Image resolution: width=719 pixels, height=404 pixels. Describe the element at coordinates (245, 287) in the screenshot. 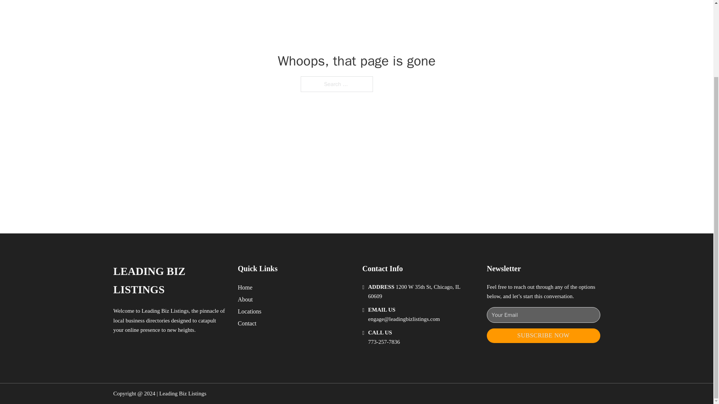

I see `Home` at that location.